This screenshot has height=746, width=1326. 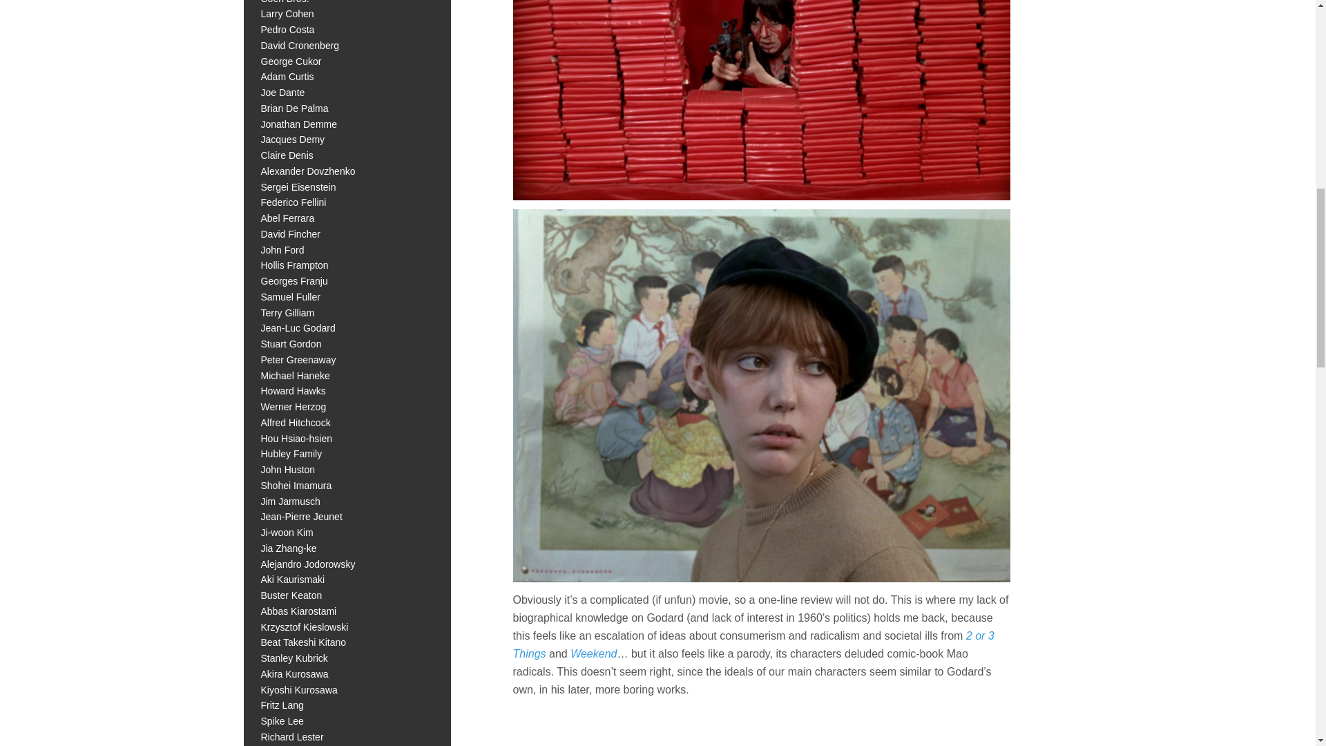 I want to click on Sergei Eisenstein, so click(x=298, y=186).